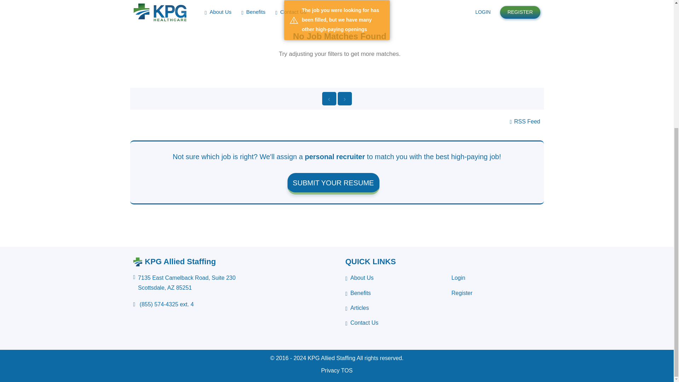  I want to click on About Us, so click(184, 283).